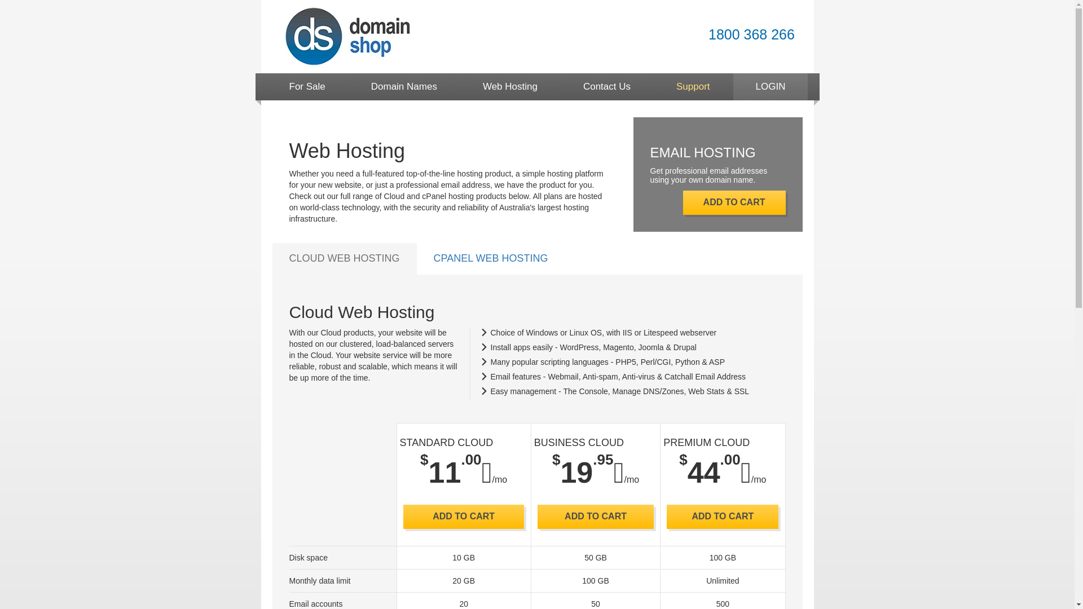 The height and width of the screenshot is (609, 1083). Describe the element at coordinates (734, 203) in the screenshot. I see `ADD TO CART` at that location.